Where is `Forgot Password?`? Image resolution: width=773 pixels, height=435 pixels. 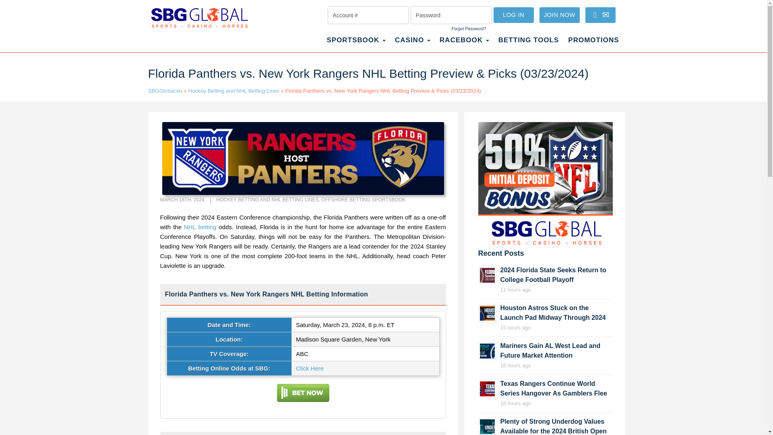 Forgot Password? is located at coordinates (469, 29).